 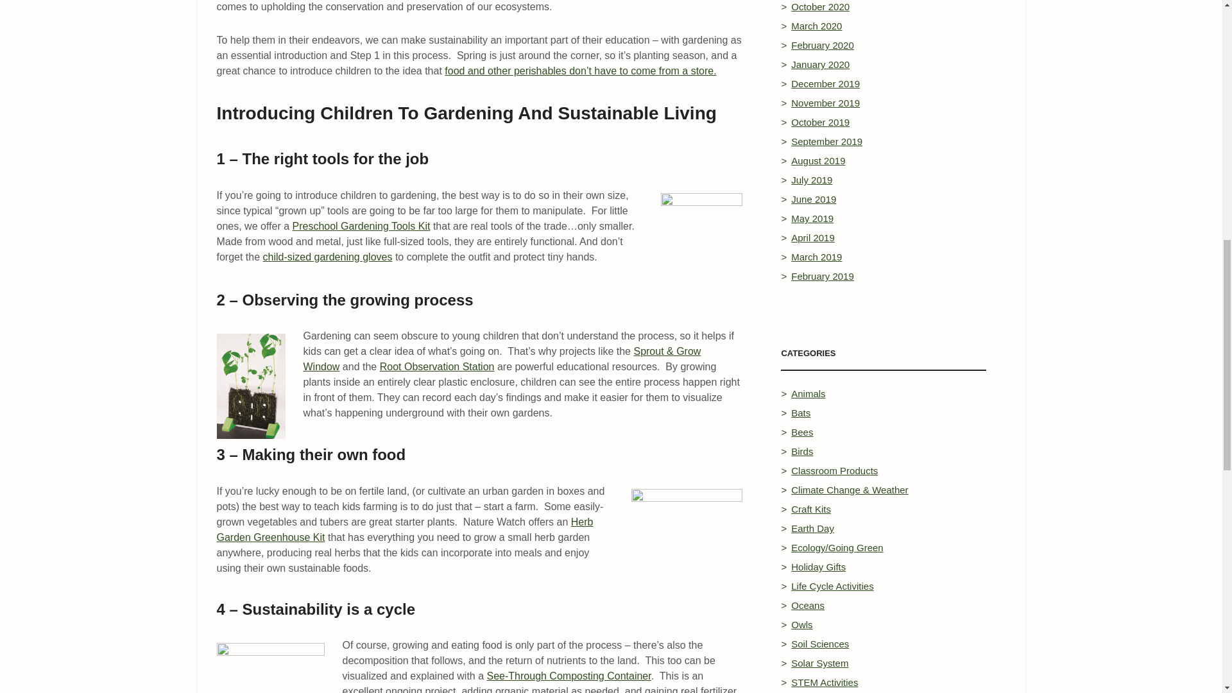 What do you see at coordinates (328, 257) in the screenshot?
I see `child-sized gardening gloves` at bounding box center [328, 257].